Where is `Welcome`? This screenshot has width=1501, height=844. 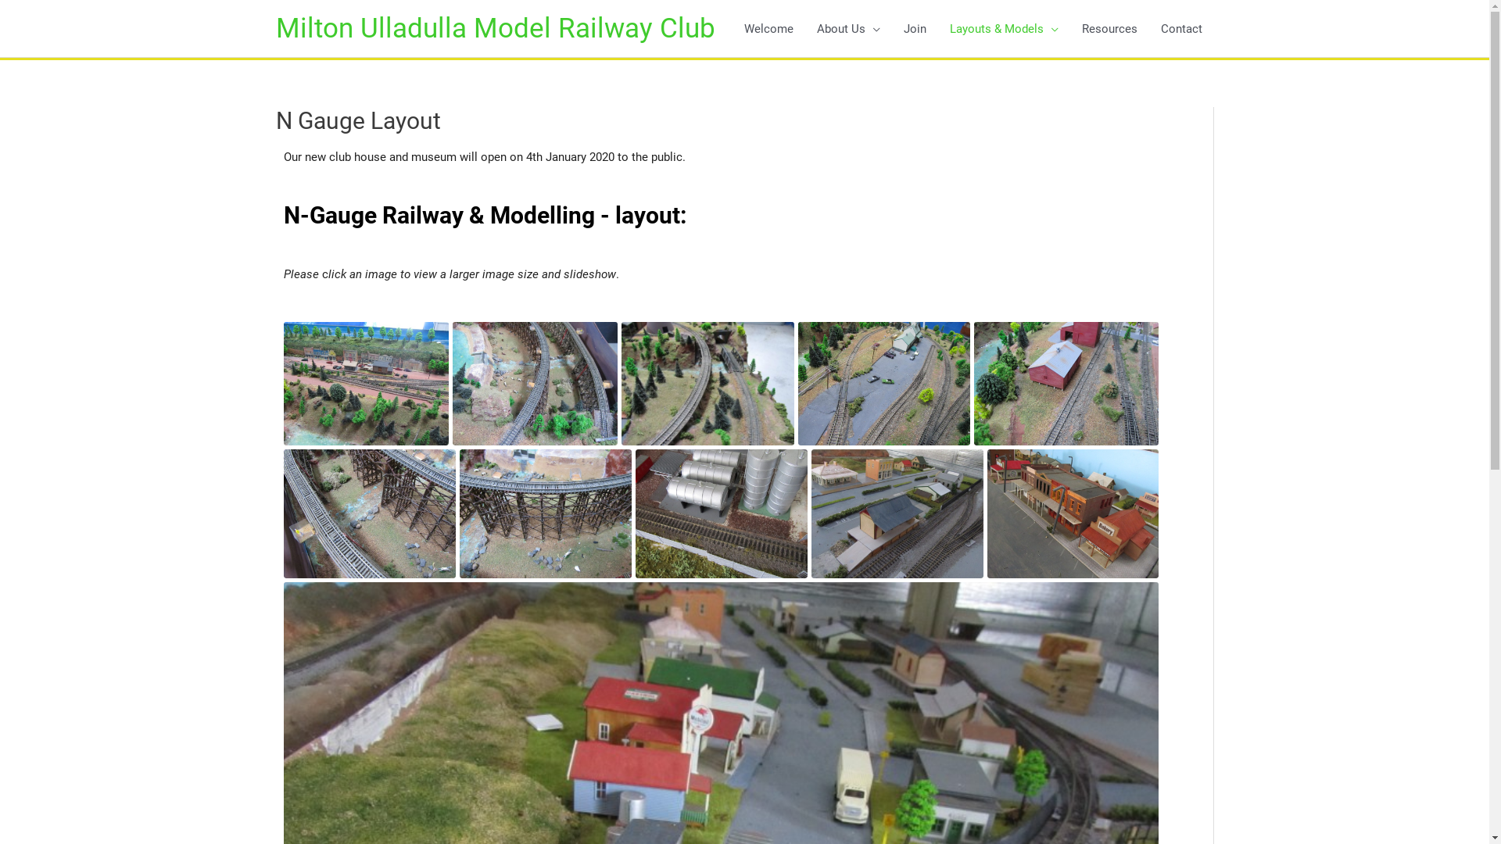
Welcome is located at coordinates (768, 28).